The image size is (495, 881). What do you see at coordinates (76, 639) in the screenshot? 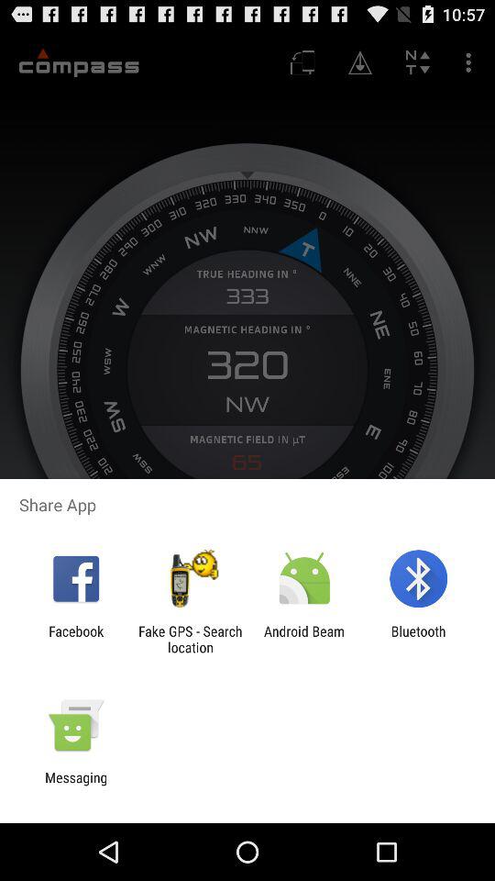
I see `jump until the facebook item` at bounding box center [76, 639].